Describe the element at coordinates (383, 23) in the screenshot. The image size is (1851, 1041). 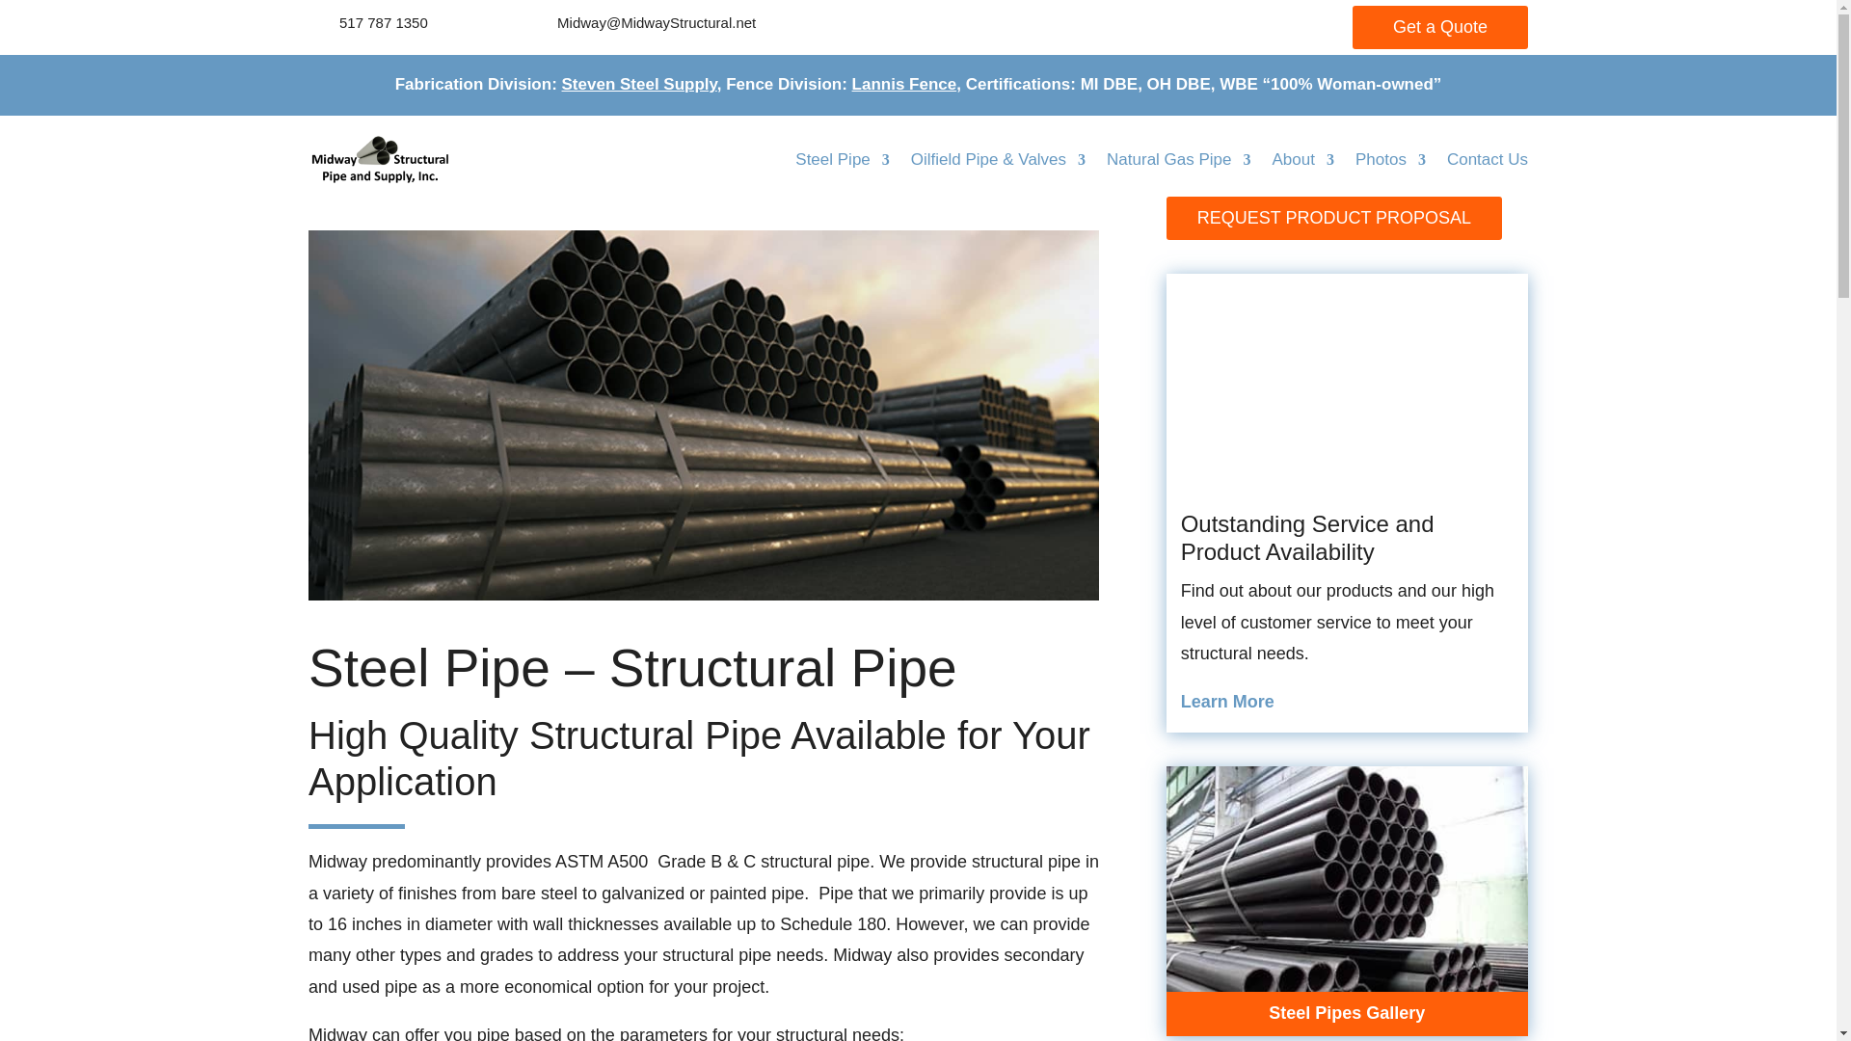
I see `517 787 1350` at that location.